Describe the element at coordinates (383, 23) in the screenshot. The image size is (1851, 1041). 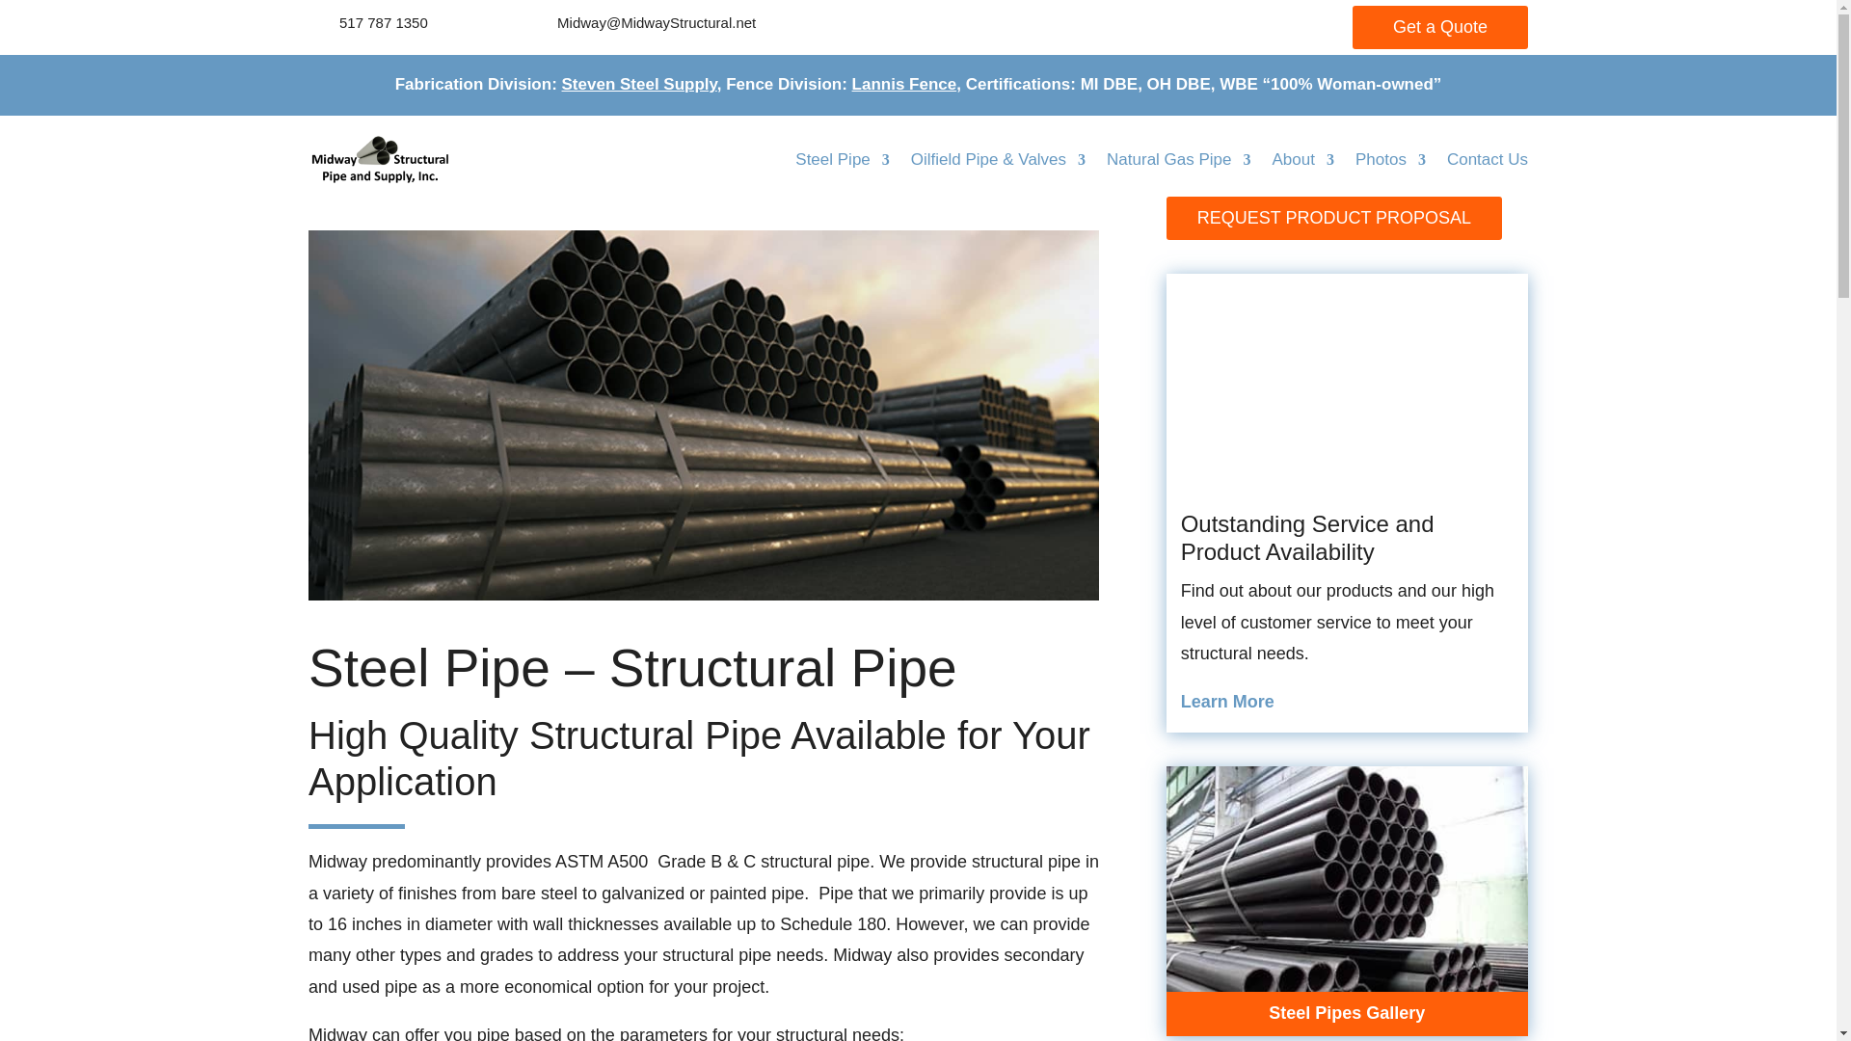
I see `517 787 1350` at that location.